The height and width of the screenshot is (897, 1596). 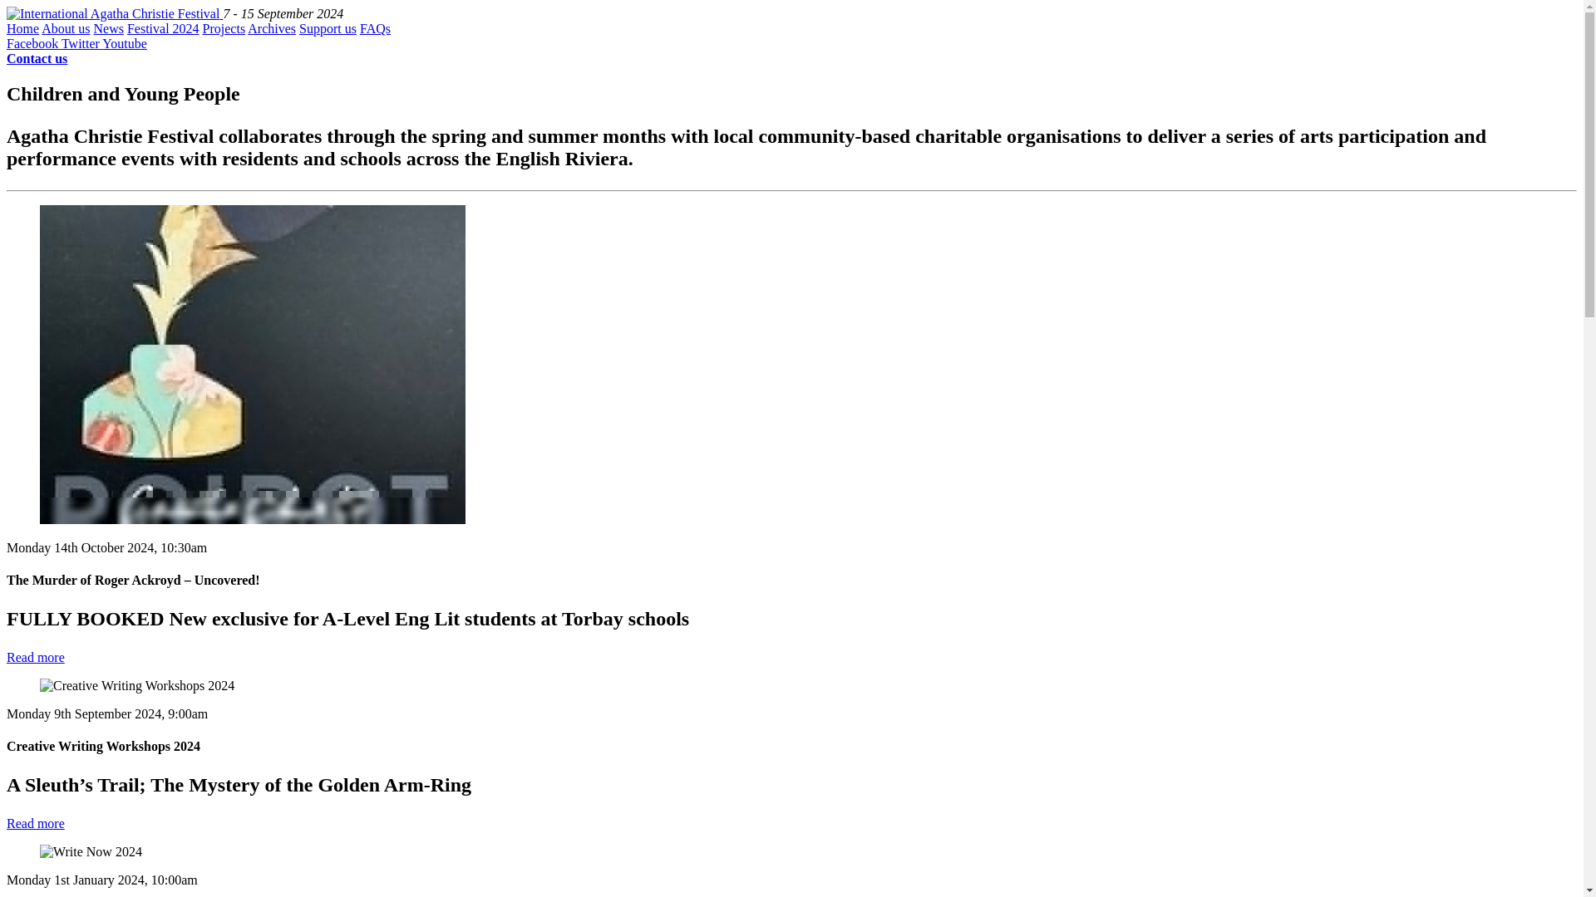 I want to click on Festival 2024, so click(x=163, y=28).